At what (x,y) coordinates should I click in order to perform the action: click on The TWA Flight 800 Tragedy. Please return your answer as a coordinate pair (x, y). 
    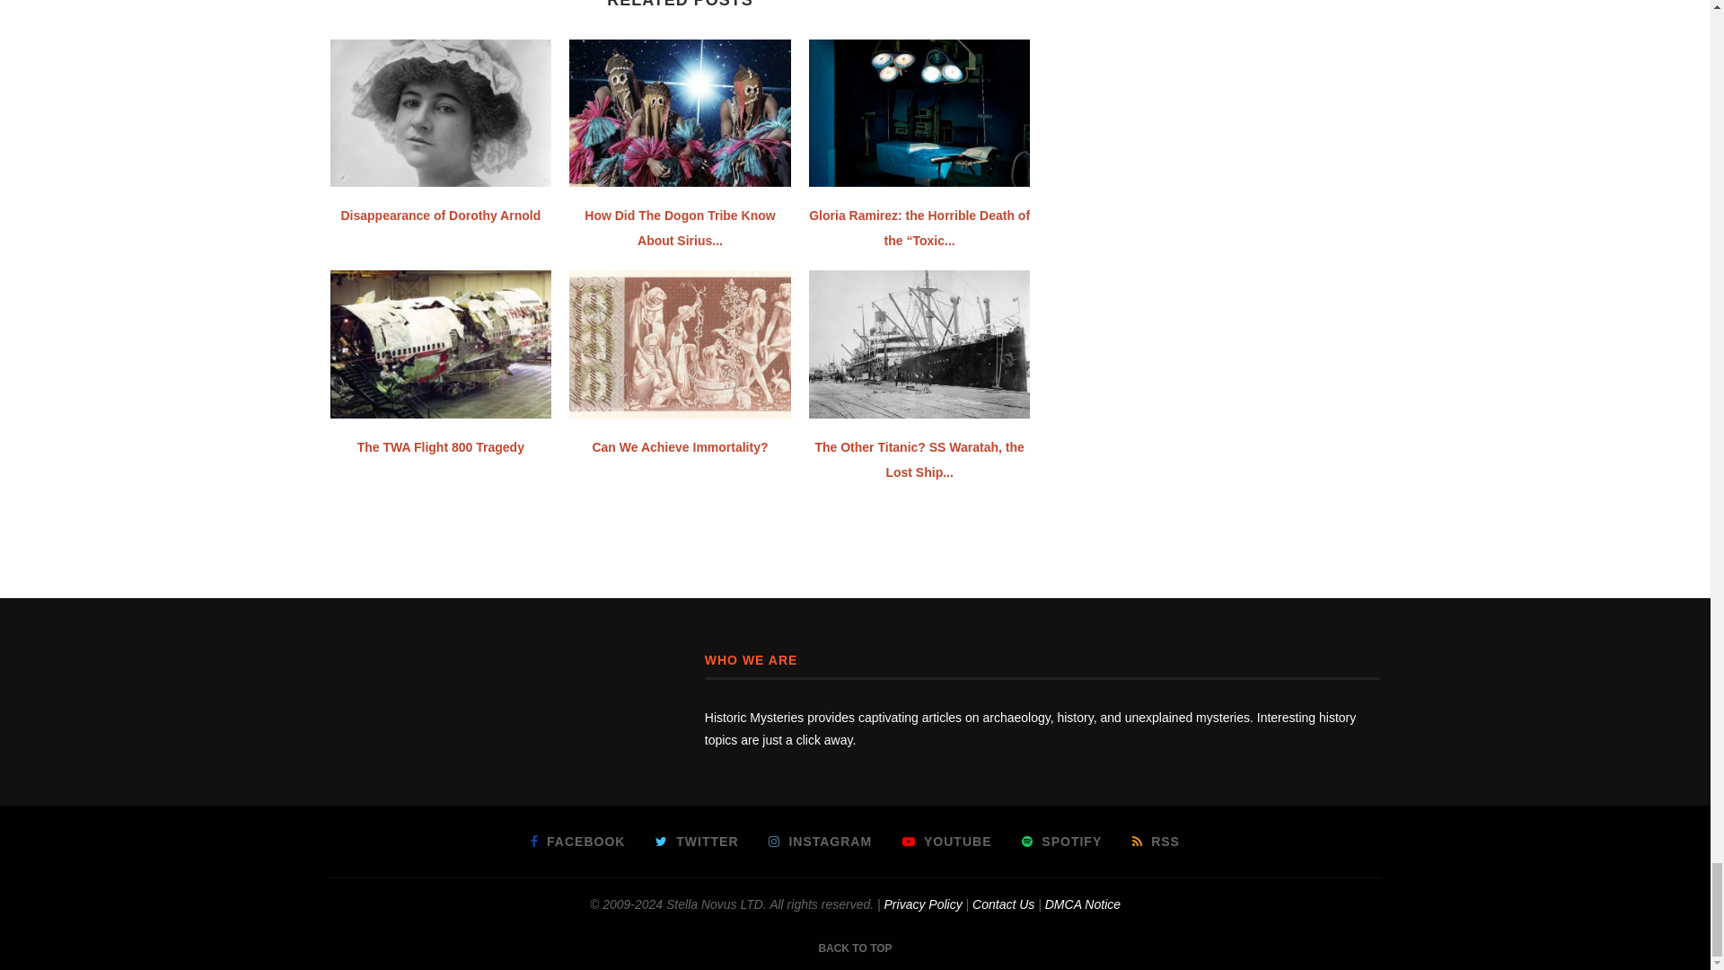
    Looking at the image, I should click on (441, 344).